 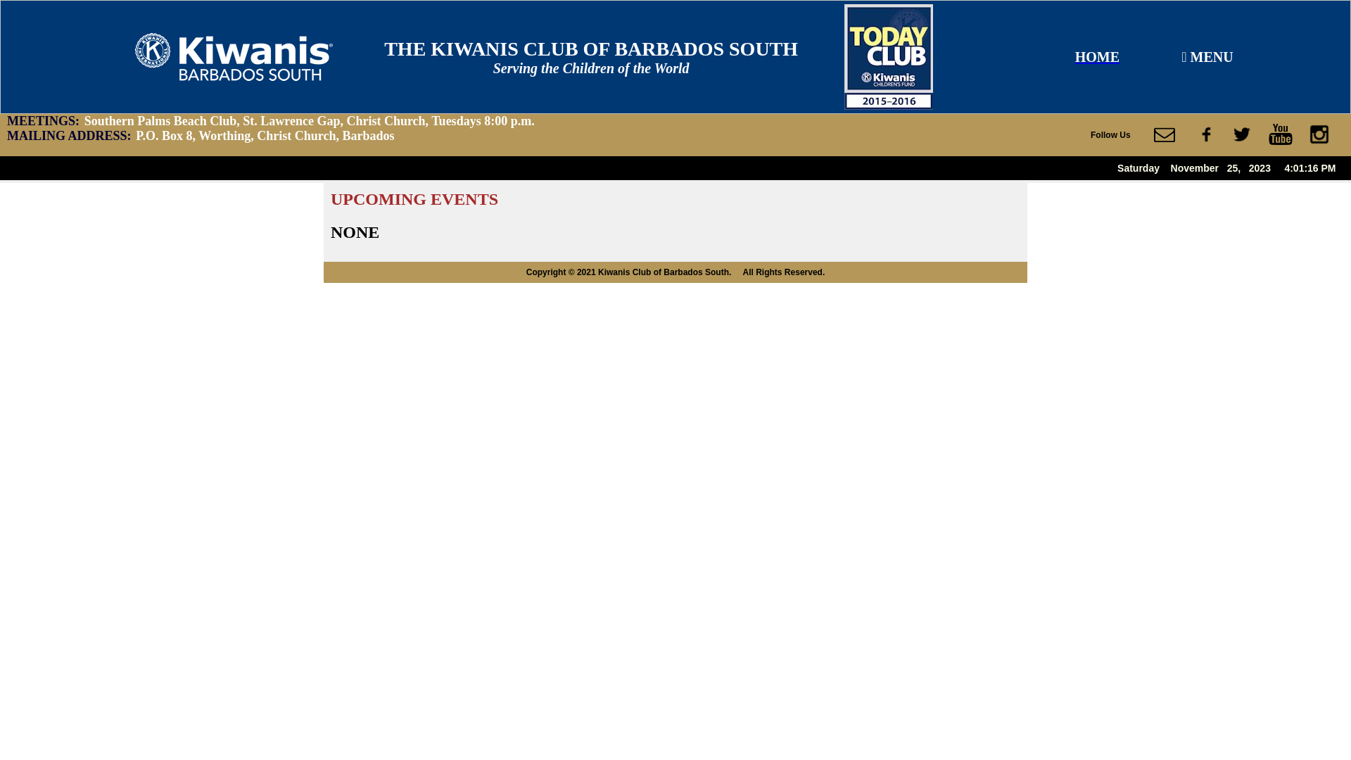 I want to click on YouTube, so click(x=1281, y=134).